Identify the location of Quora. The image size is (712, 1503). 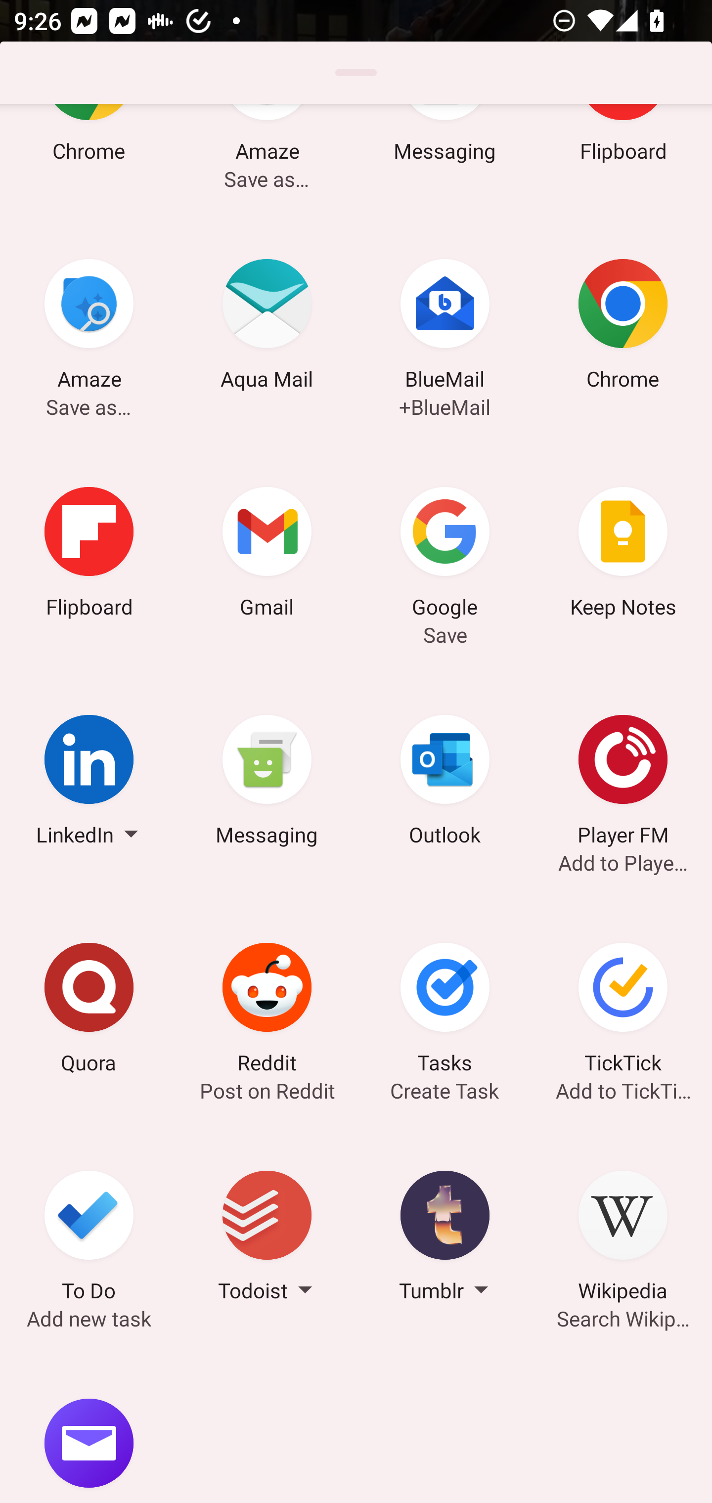
(89, 1011).